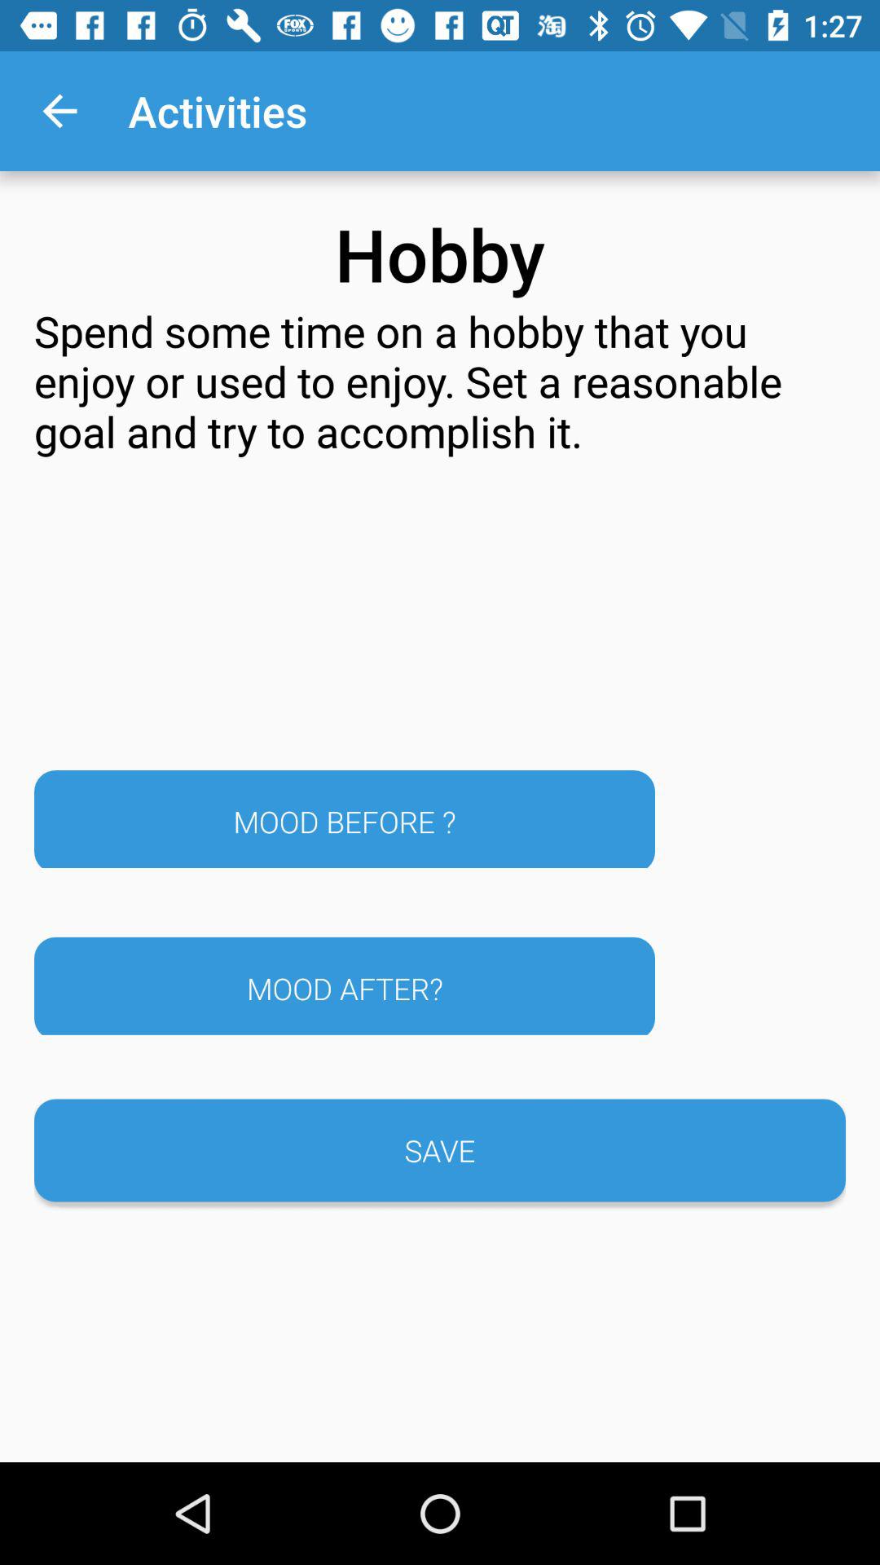 This screenshot has height=1565, width=880. Describe the element at coordinates (59, 111) in the screenshot. I see `turn off icon next to the activities icon` at that location.